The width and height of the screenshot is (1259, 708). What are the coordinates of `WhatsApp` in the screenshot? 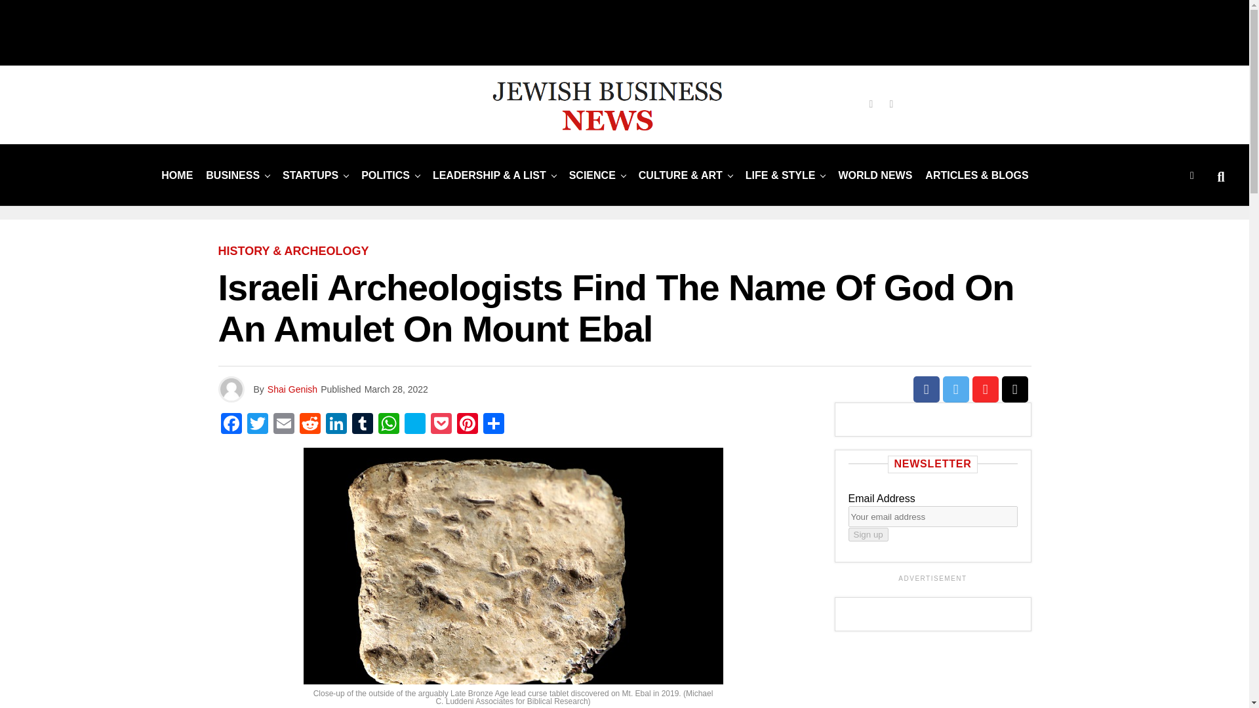 It's located at (388, 425).